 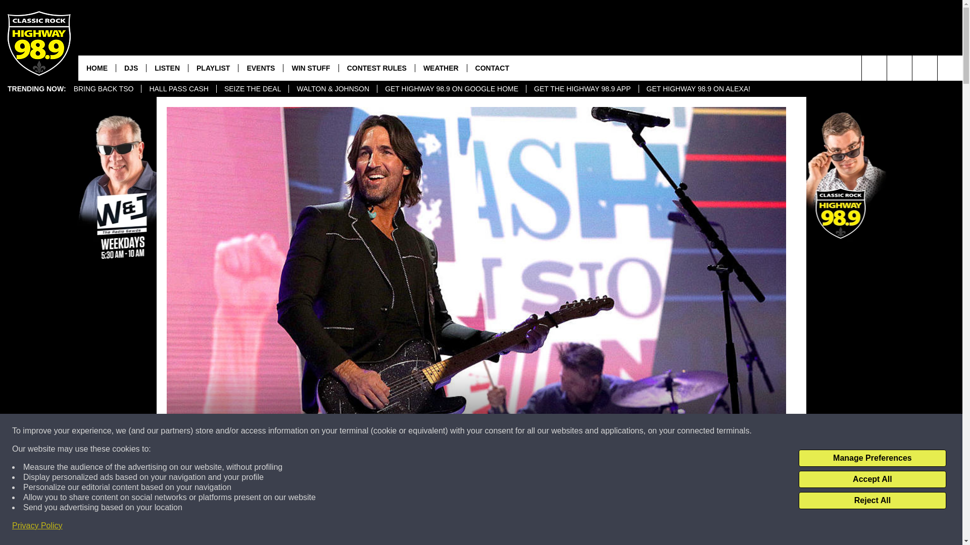 I want to click on GET HIGHWAY 98.9 ON ALEXA!, so click(x=698, y=89).